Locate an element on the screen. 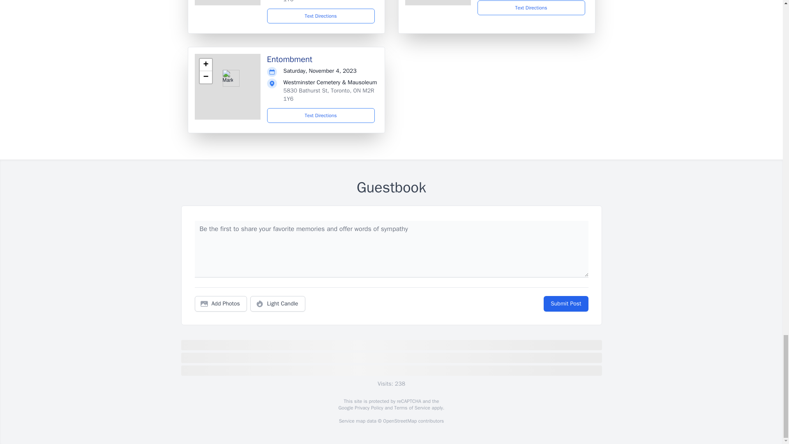 This screenshot has height=444, width=789. 5826 Bathurst St, Toronto, ON M2R 1Y6 is located at coordinates (329, 1).